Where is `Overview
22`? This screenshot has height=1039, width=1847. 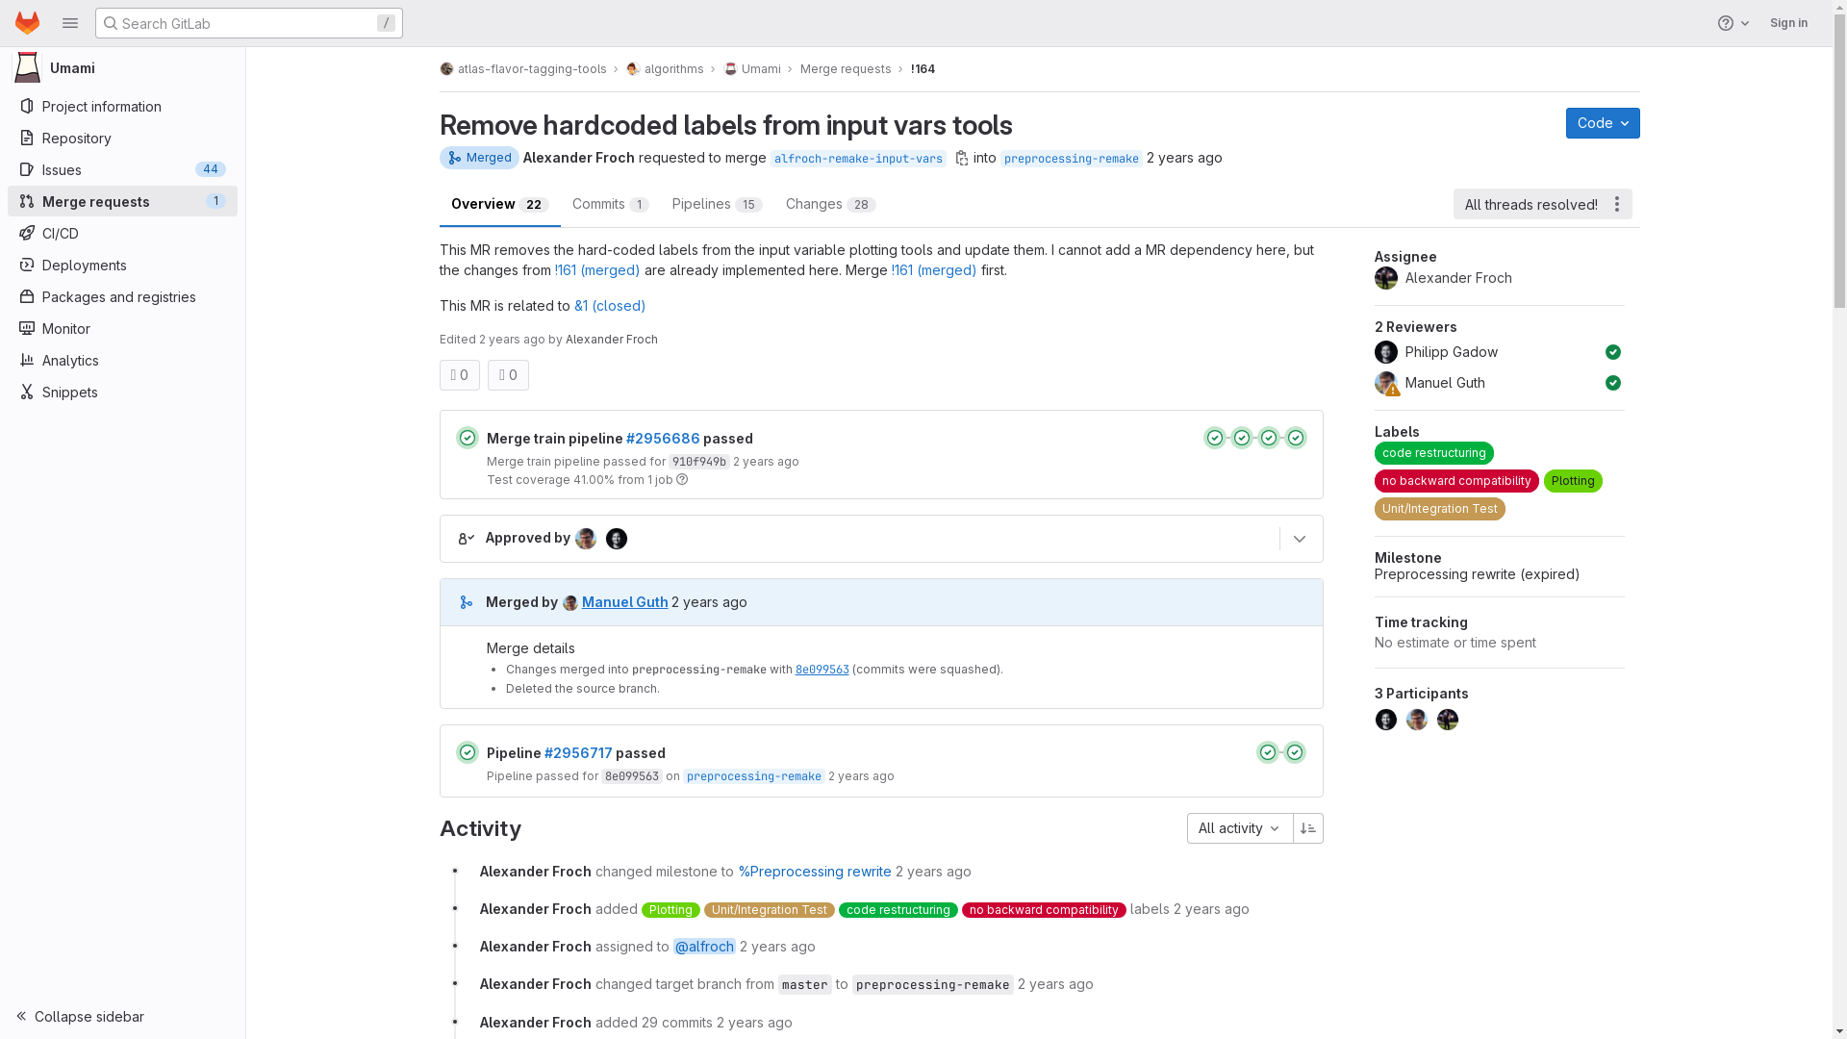
Overview
22 is located at coordinates (499, 204).